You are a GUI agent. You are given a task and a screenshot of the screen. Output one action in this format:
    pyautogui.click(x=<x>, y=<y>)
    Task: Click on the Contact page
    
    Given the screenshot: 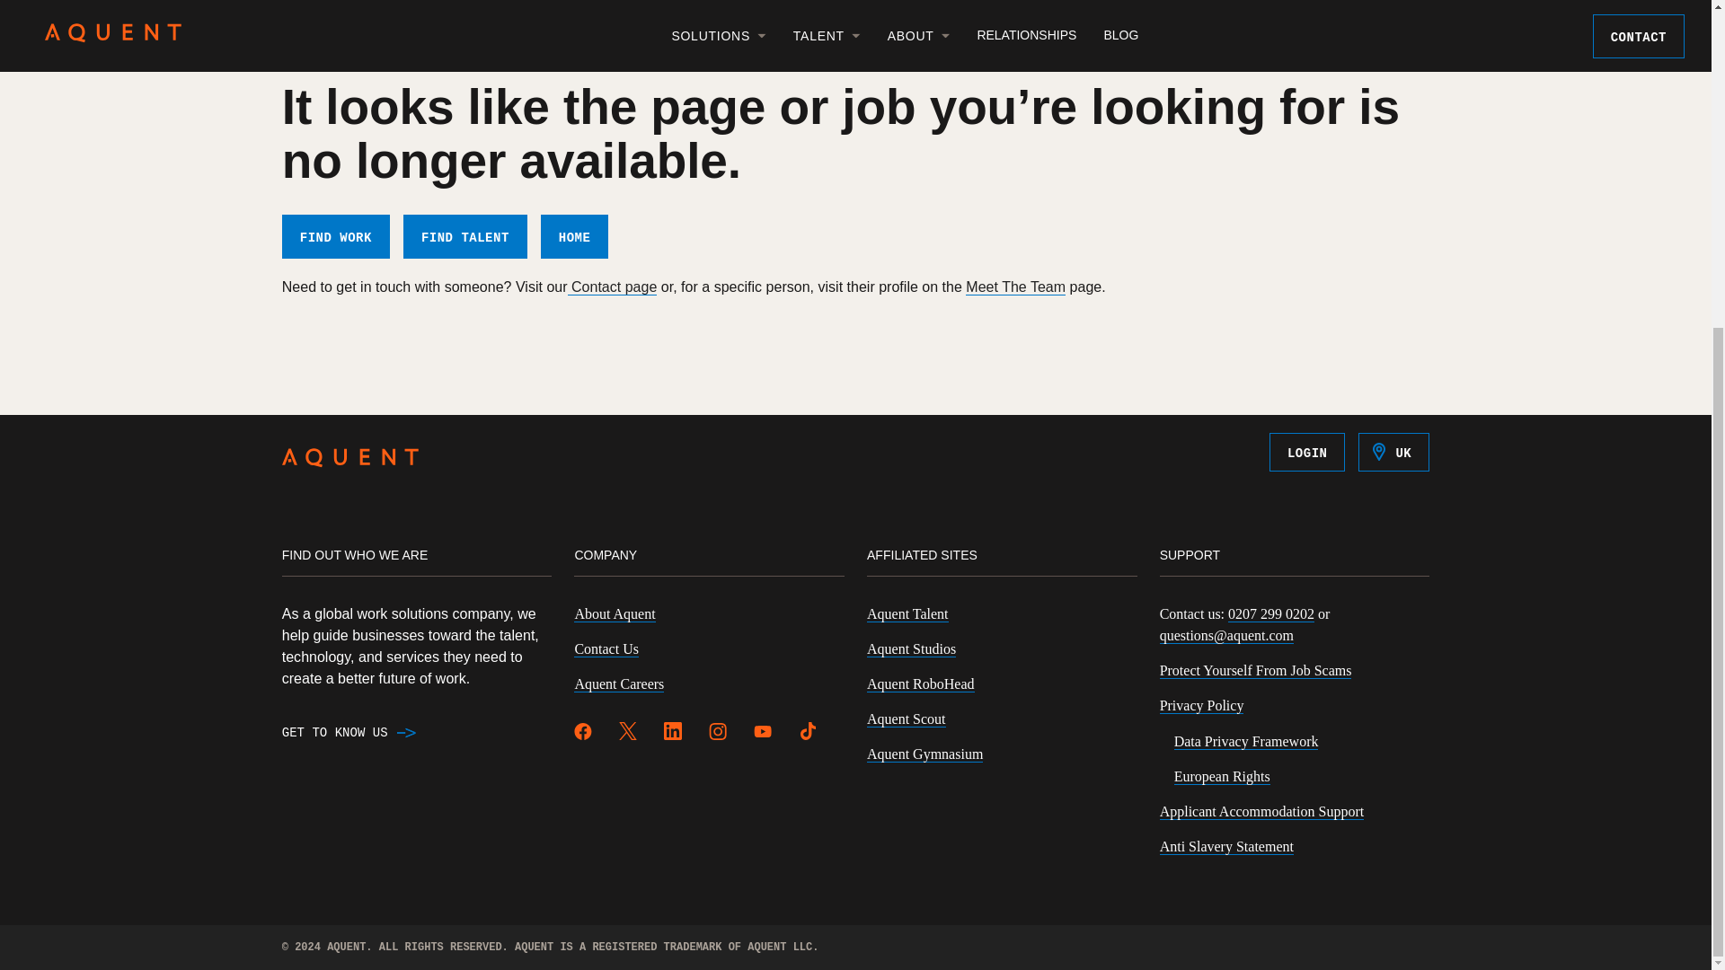 What is the action you would take?
    pyautogui.click(x=612, y=287)
    